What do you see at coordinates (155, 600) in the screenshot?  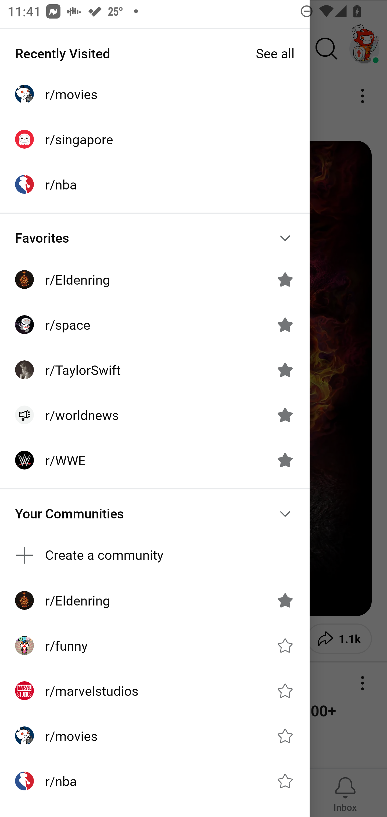 I see `r/Eldenring Unfavorite r/Eldenring` at bounding box center [155, 600].